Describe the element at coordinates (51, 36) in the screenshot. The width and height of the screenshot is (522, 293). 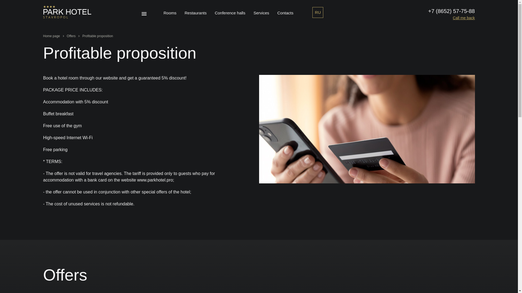
I see `Home page` at that location.